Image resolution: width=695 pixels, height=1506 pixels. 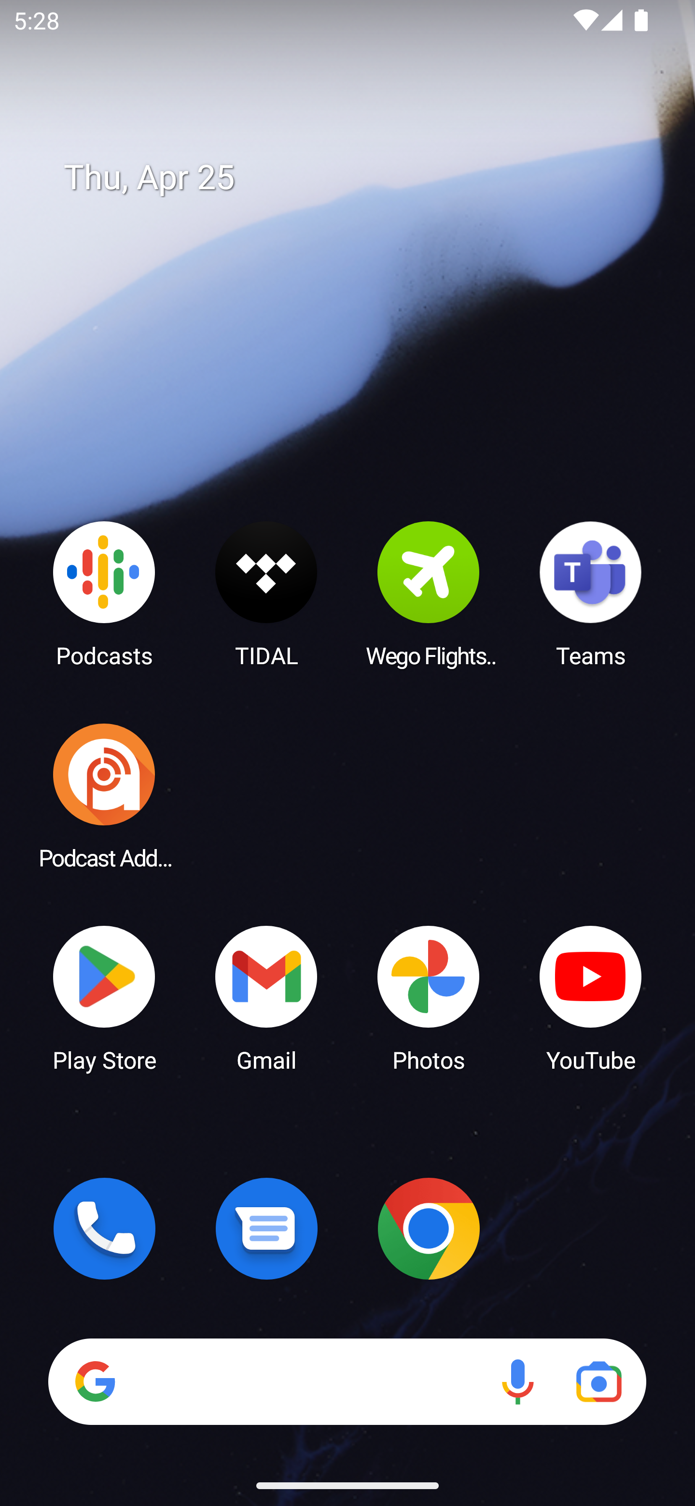 What do you see at coordinates (517, 1381) in the screenshot?
I see `Voice search` at bounding box center [517, 1381].